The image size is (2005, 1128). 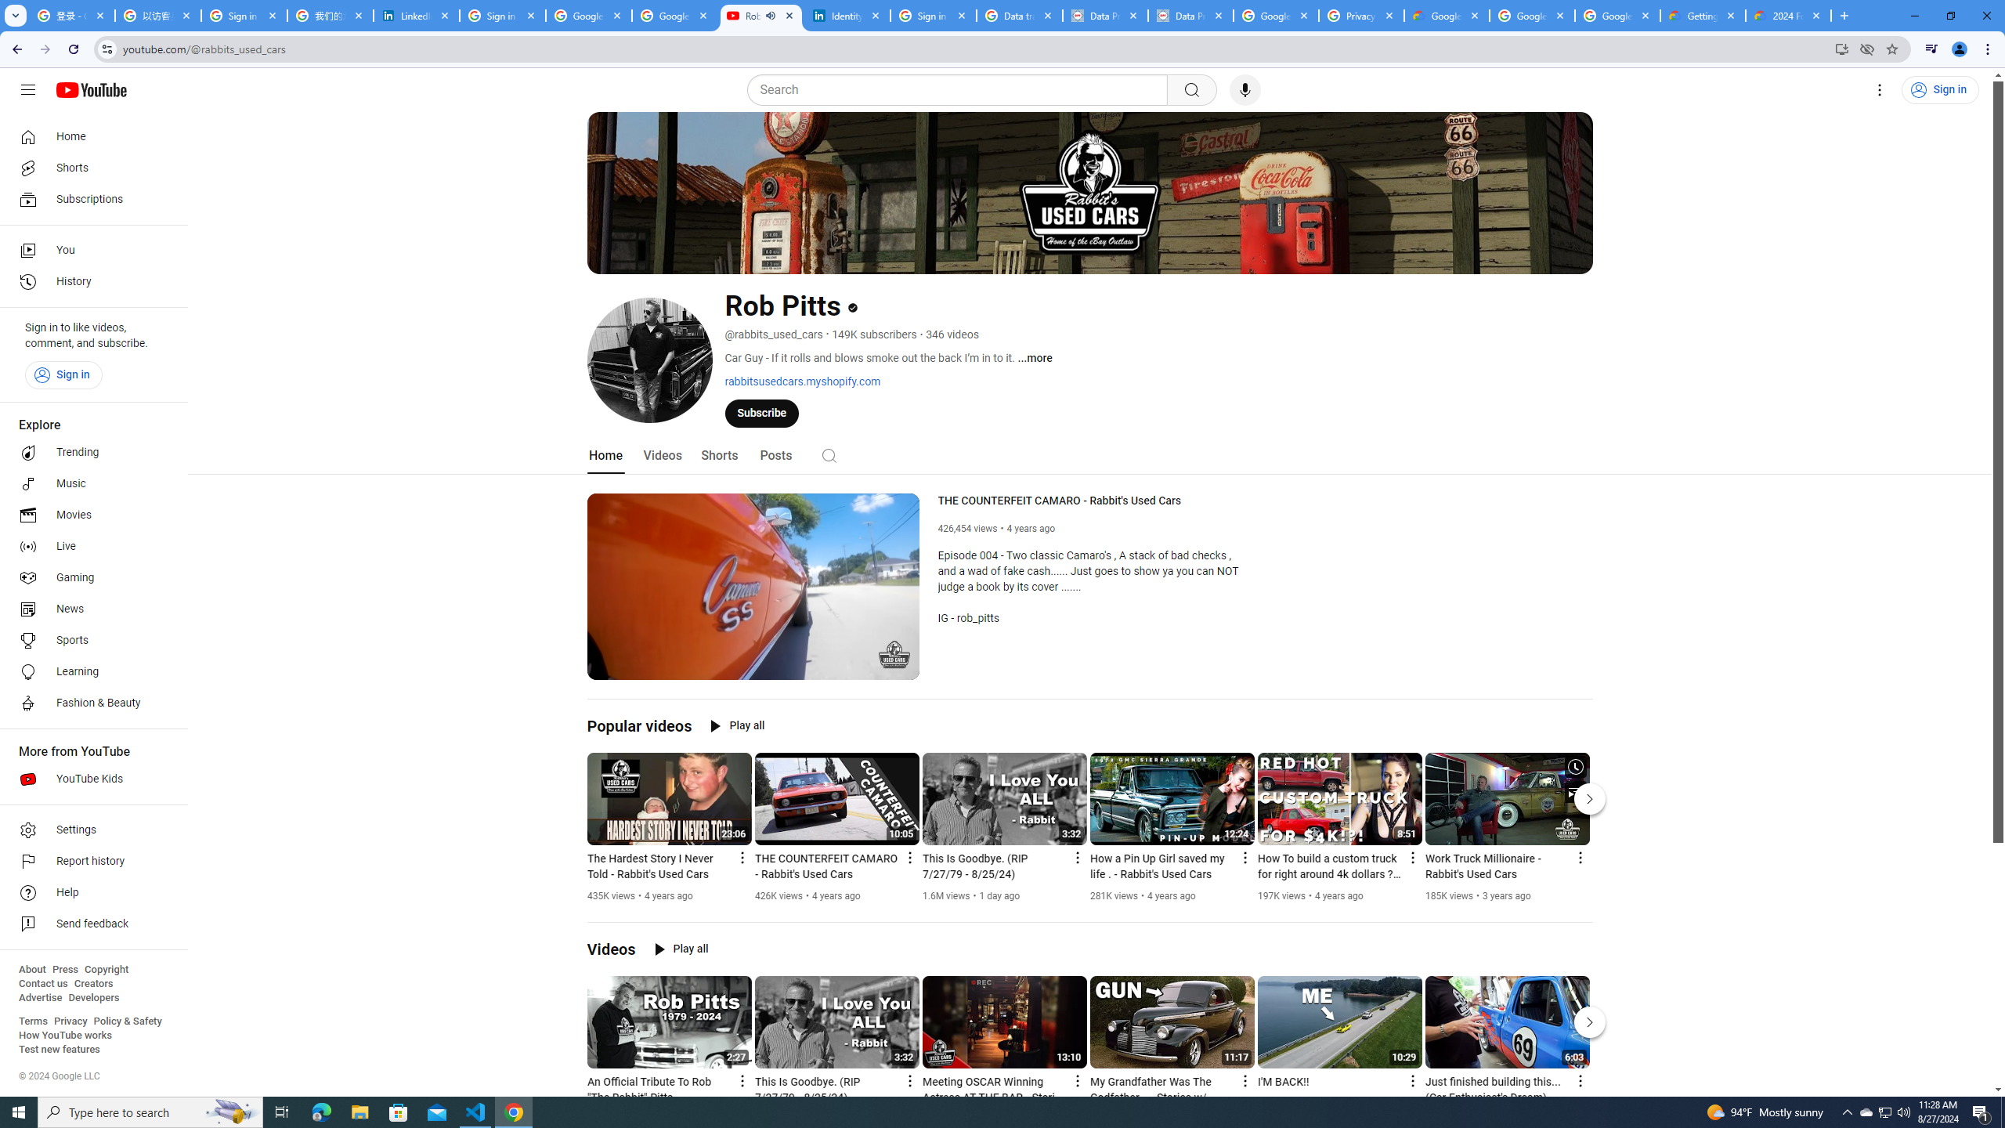 I want to click on Shorts, so click(x=89, y=168).